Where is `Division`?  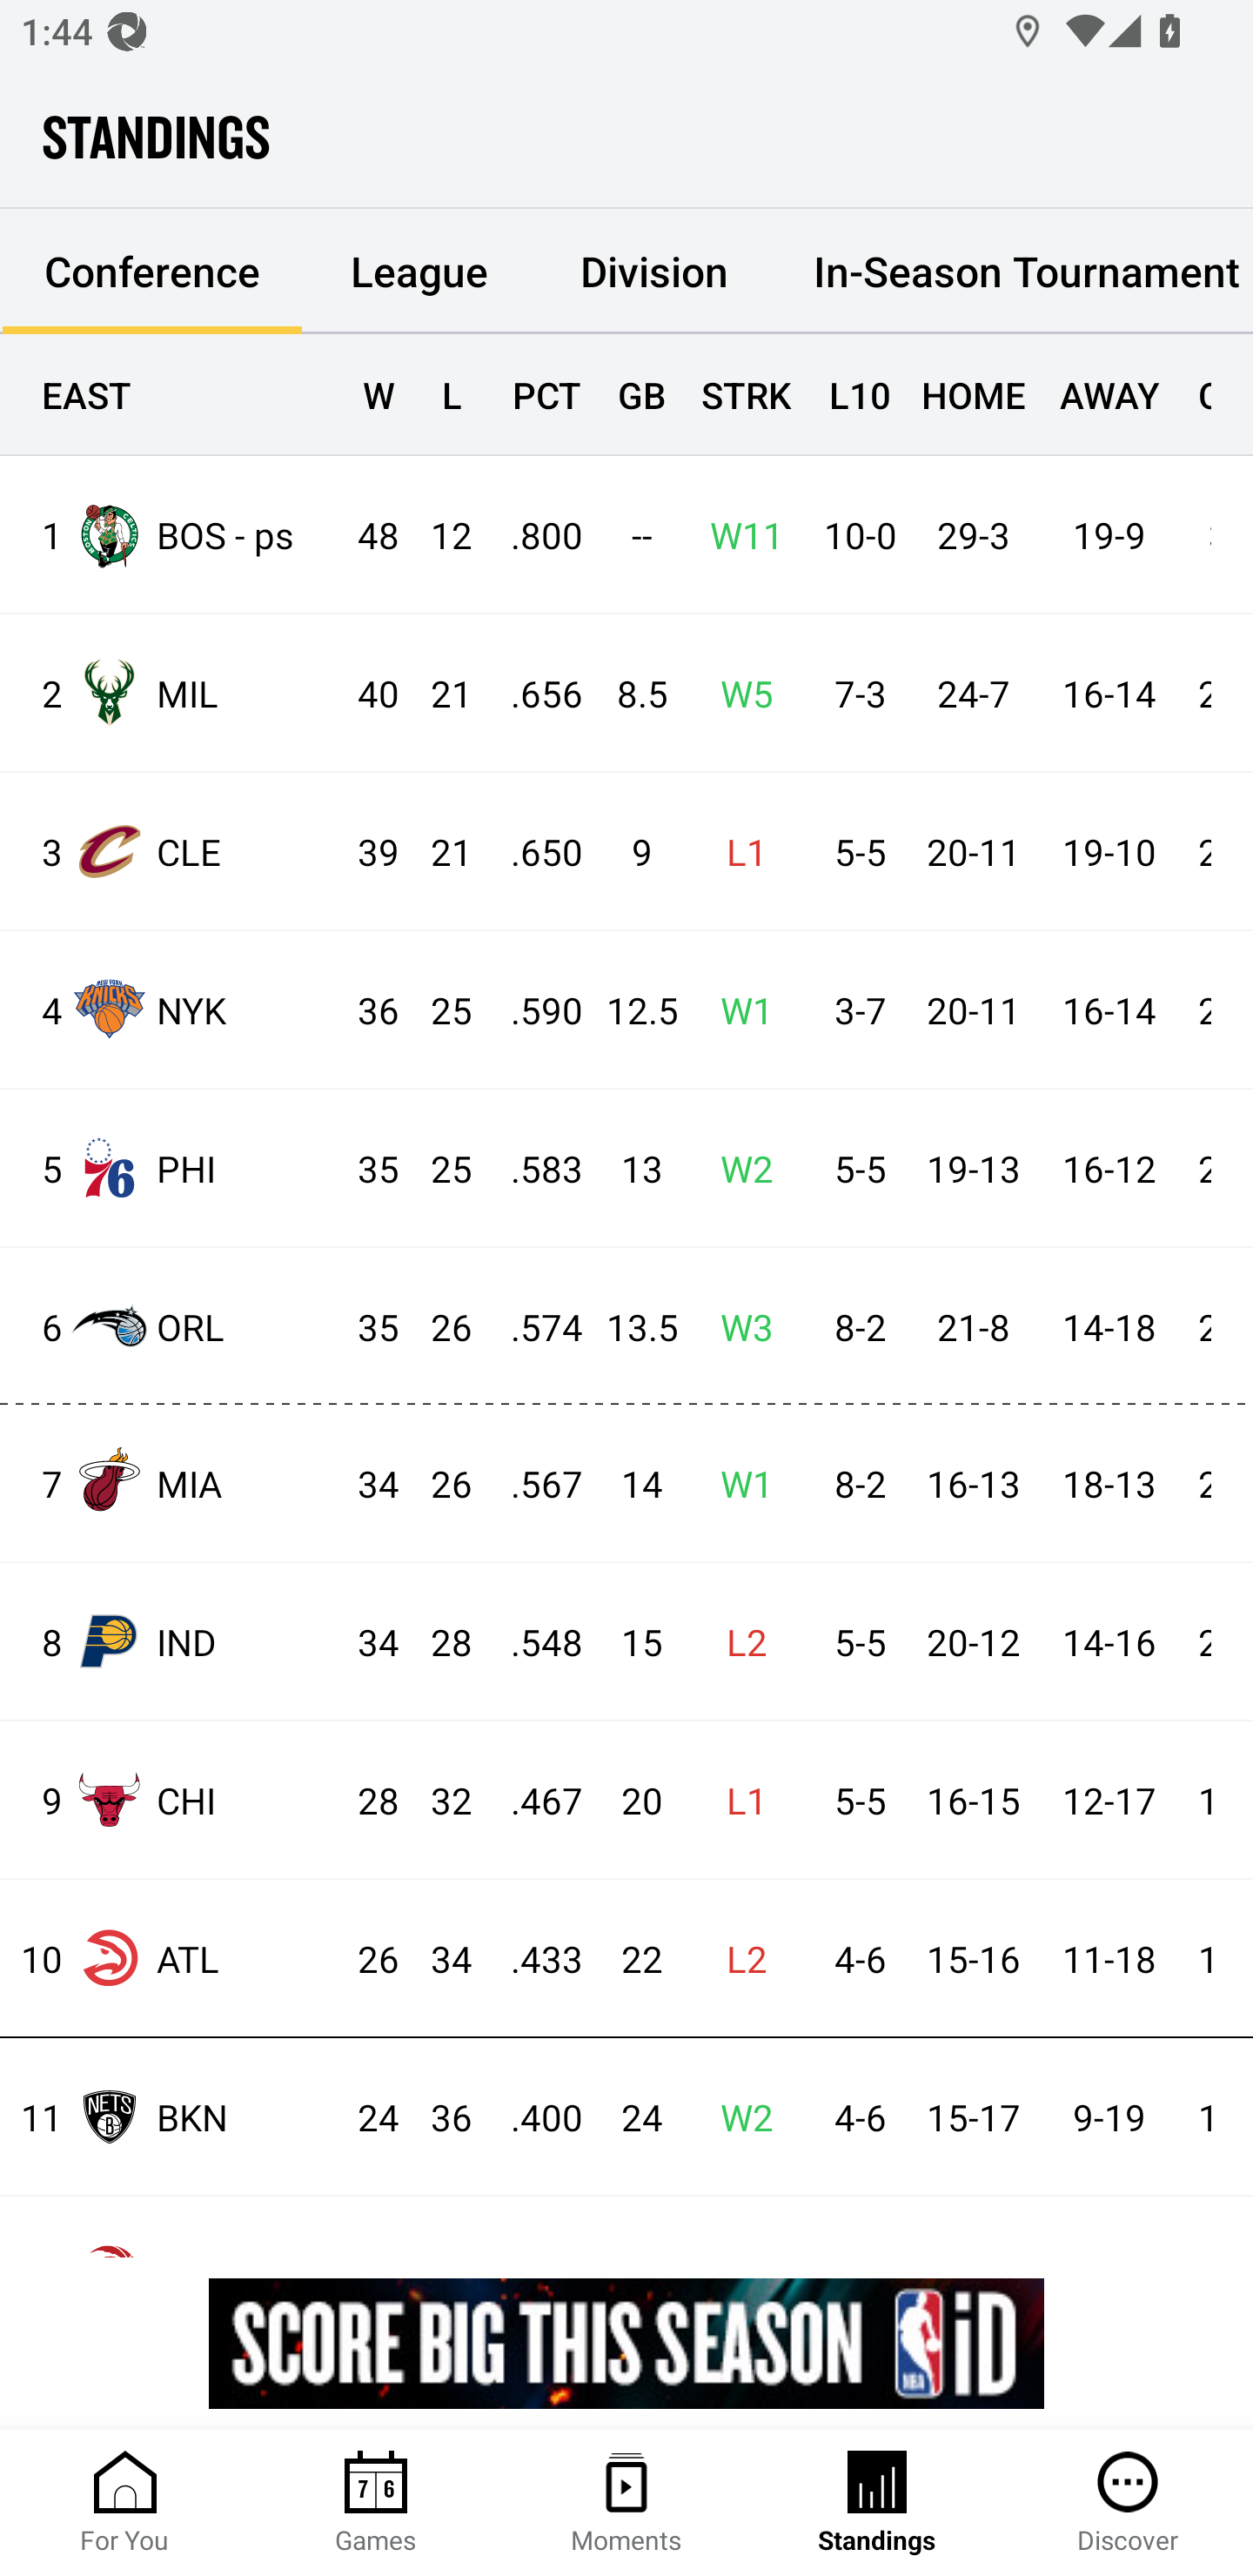
Division is located at coordinates (654, 272).